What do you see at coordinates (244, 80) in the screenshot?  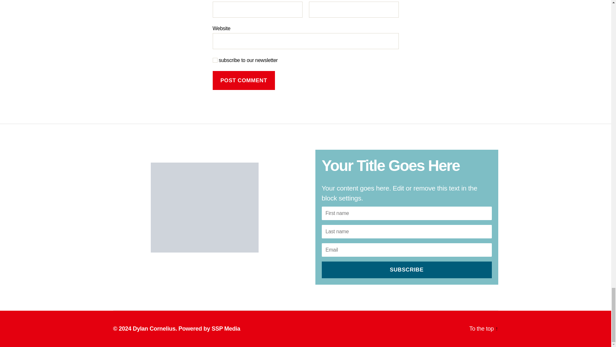 I see `Post Comment` at bounding box center [244, 80].